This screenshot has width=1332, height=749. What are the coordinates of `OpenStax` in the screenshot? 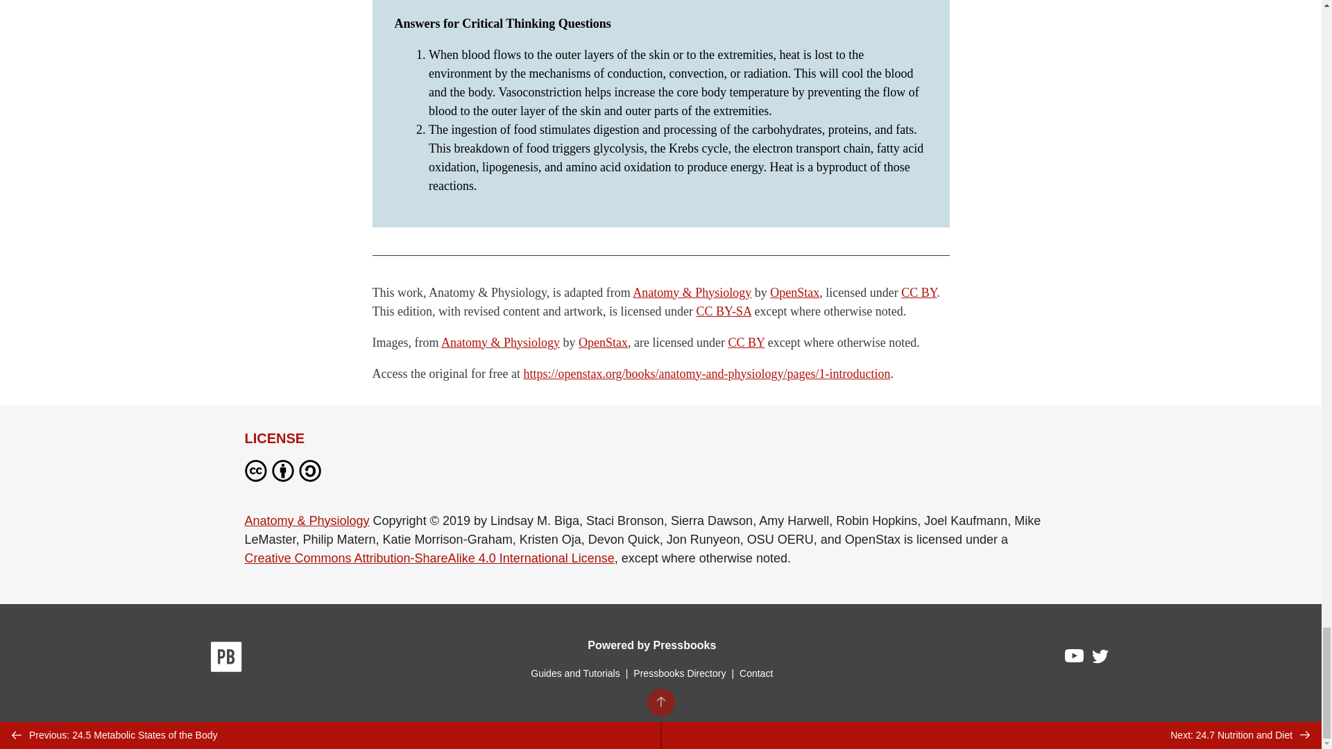 It's located at (794, 293).